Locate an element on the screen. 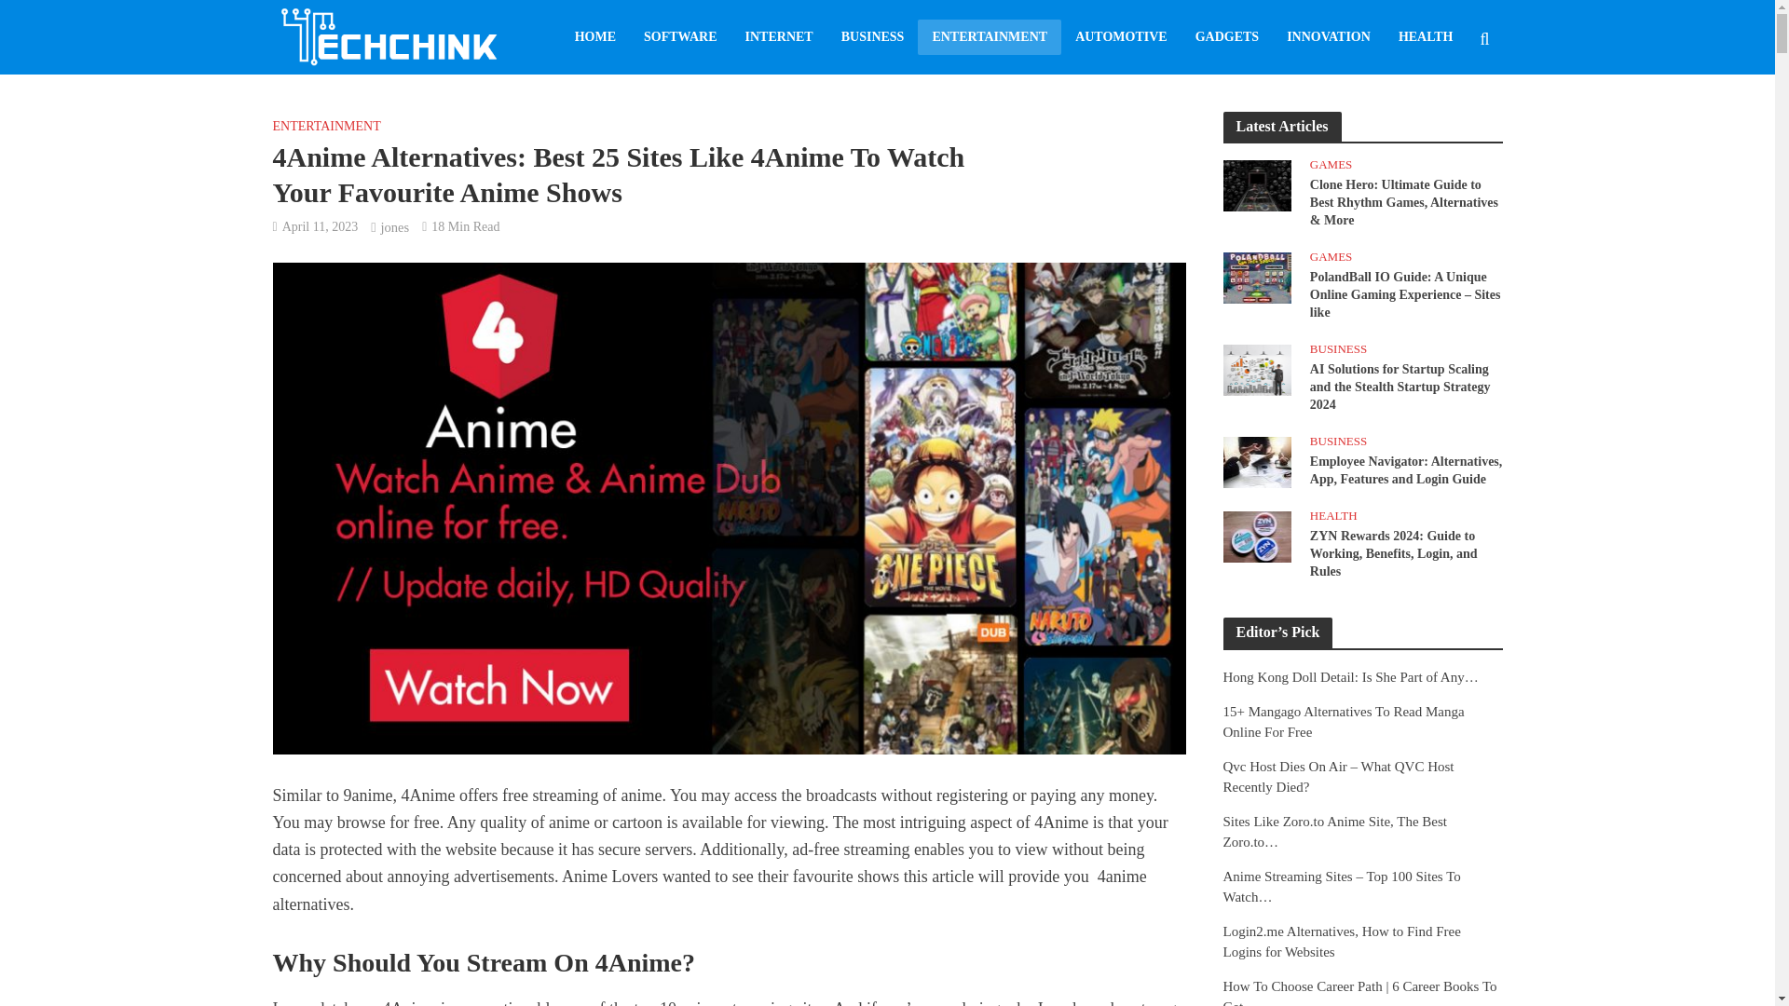  GADGETS is located at coordinates (1226, 37).